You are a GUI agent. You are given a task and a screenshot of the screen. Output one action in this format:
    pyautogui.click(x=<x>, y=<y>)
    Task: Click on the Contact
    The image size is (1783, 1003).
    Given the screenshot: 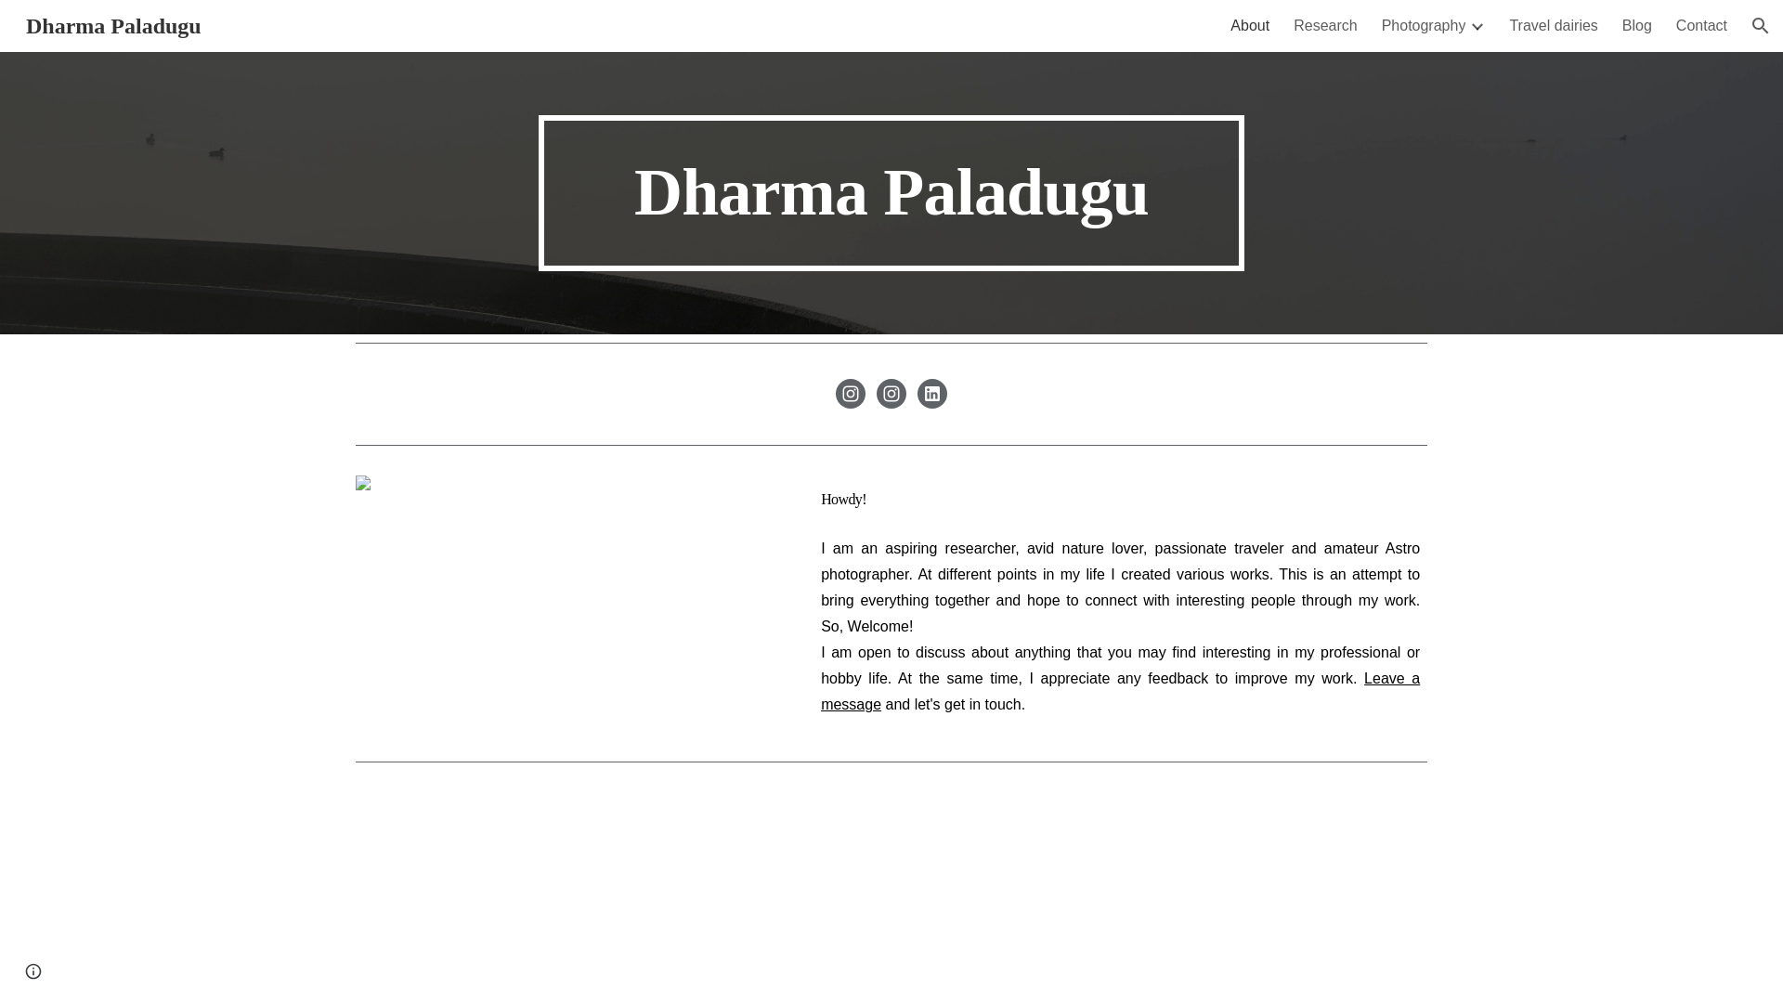 What is the action you would take?
    pyautogui.click(x=1701, y=26)
    